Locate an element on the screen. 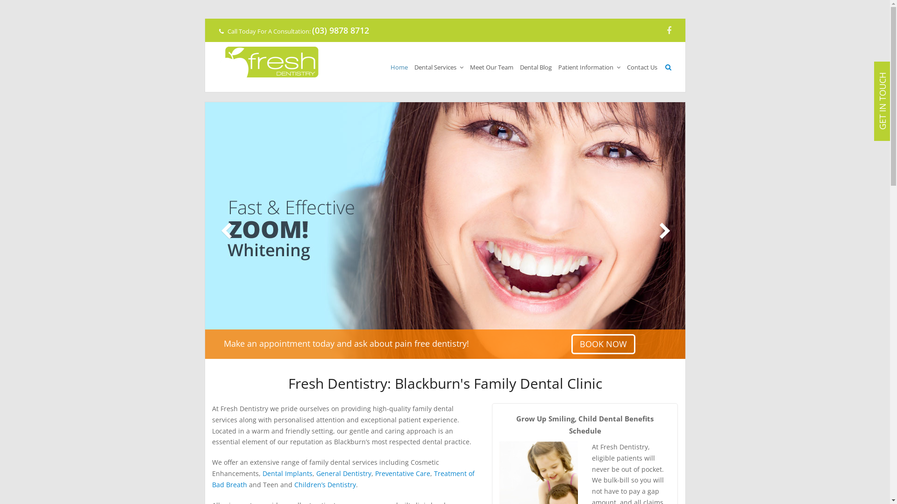  Treatment of Bad Breath is located at coordinates (343, 479).